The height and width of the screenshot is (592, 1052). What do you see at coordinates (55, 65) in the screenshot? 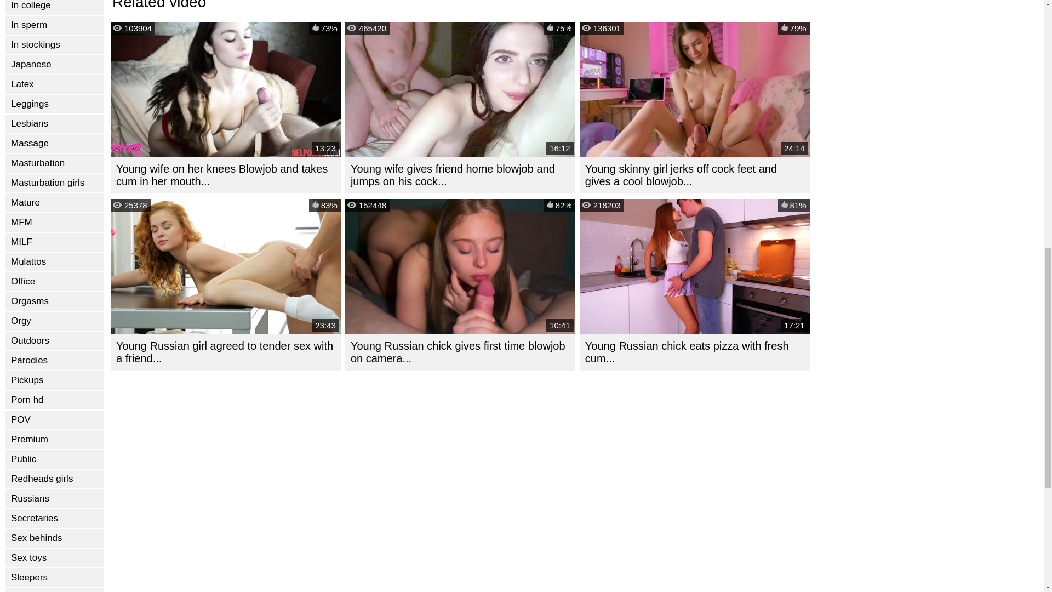
I see `Japanese` at bounding box center [55, 65].